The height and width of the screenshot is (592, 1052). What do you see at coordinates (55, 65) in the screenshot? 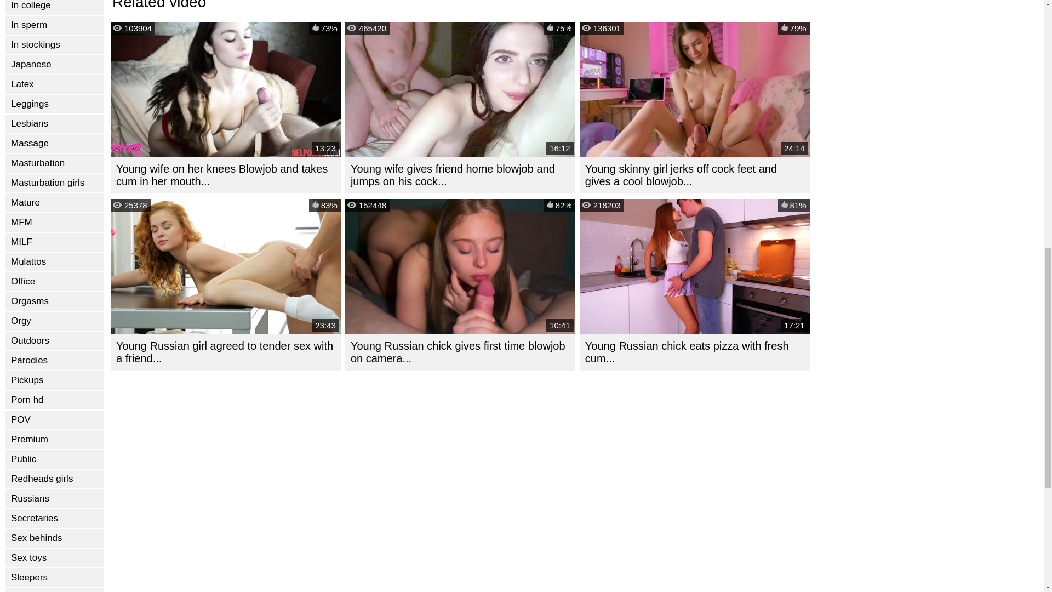
I see `Japanese` at bounding box center [55, 65].